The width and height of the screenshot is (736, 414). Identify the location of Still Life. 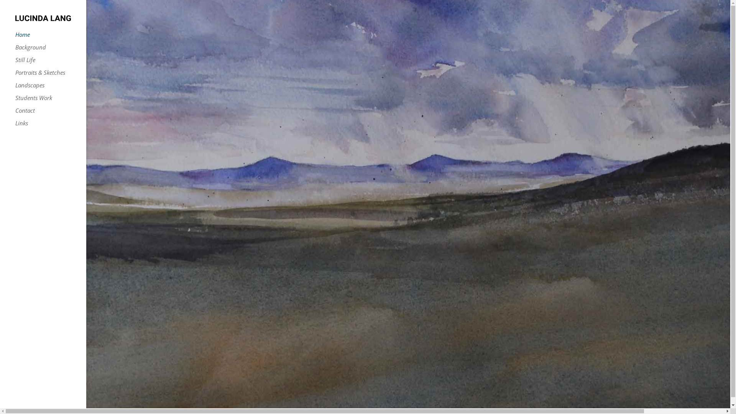
(51, 64).